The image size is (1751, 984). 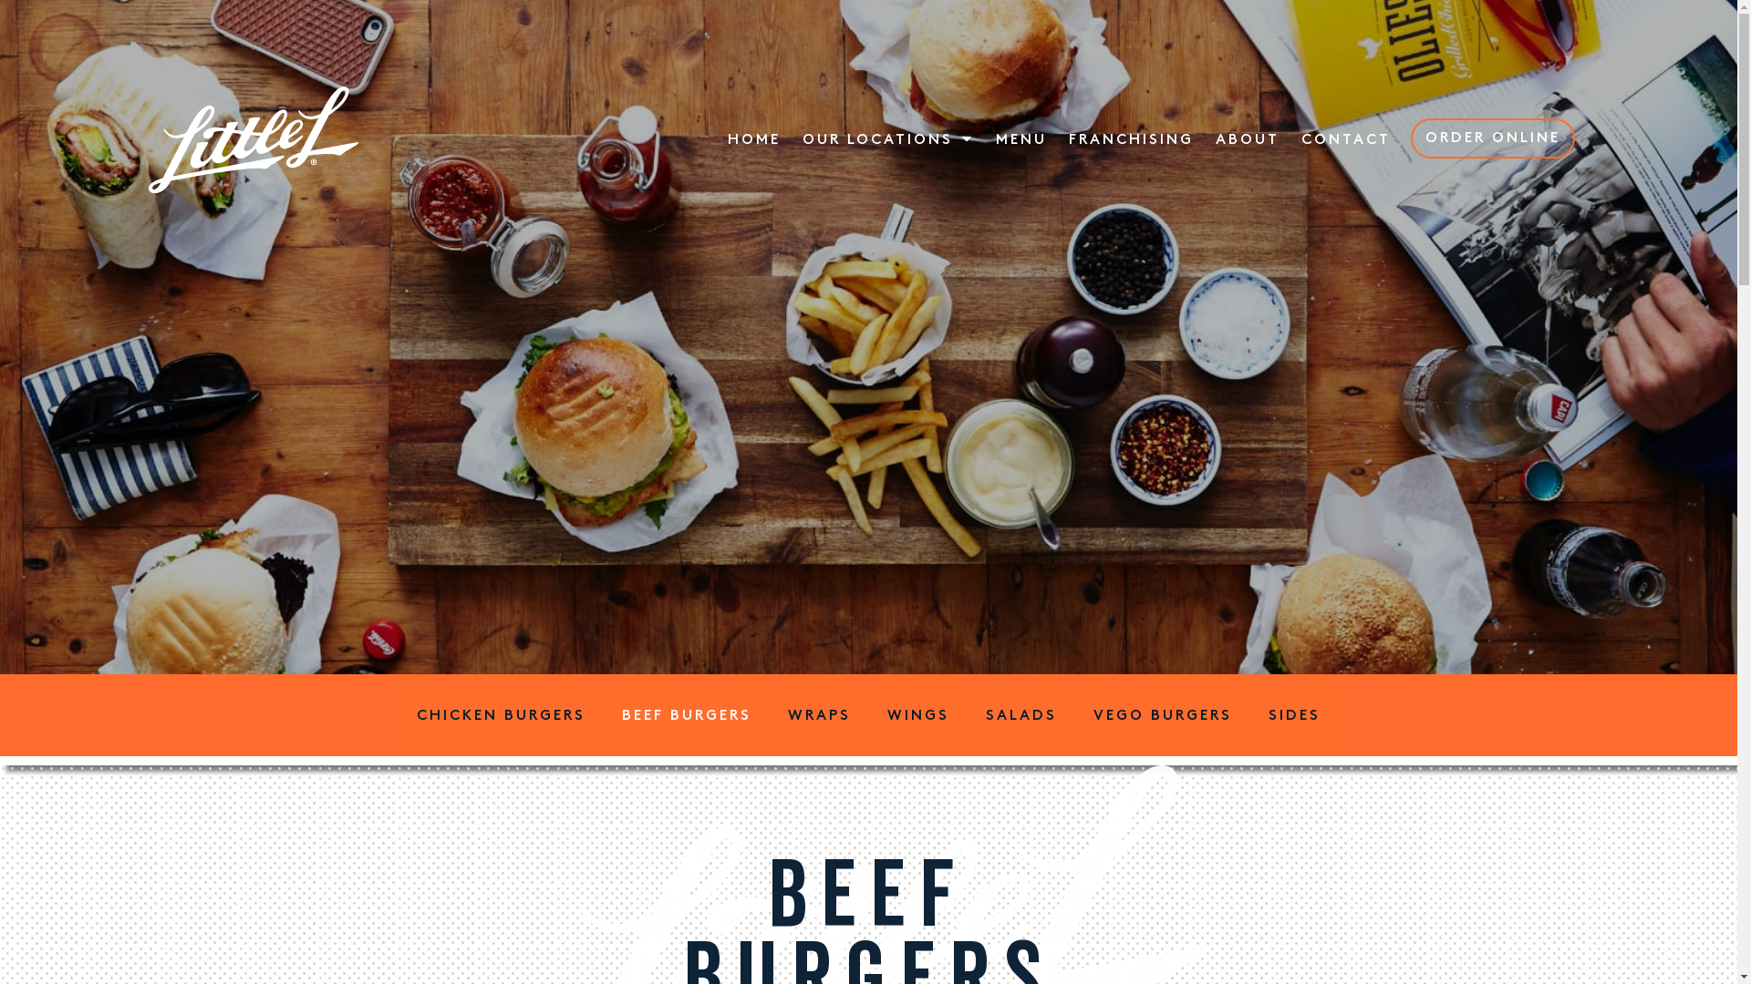 I want to click on WINGS, so click(x=918, y=715).